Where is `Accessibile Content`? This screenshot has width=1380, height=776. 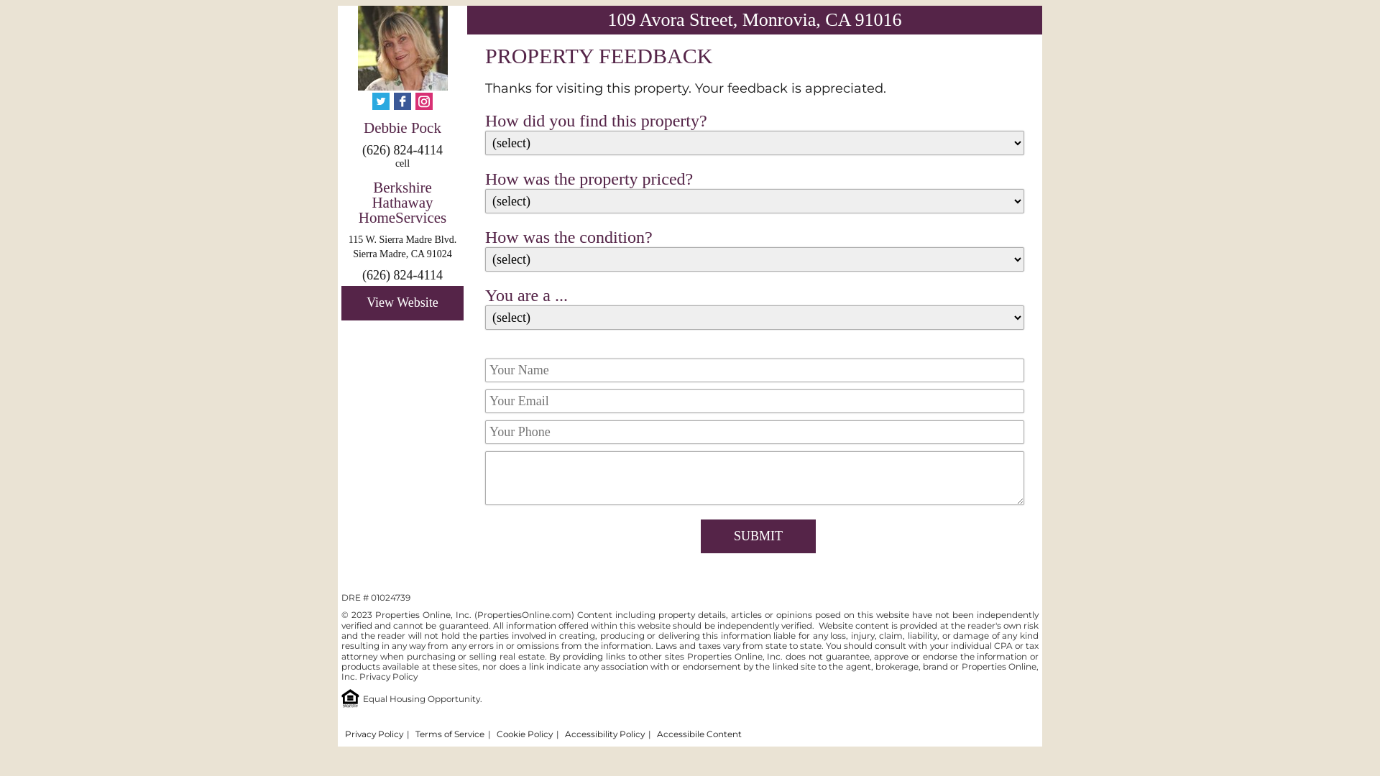
Accessibile Content is located at coordinates (699, 734).